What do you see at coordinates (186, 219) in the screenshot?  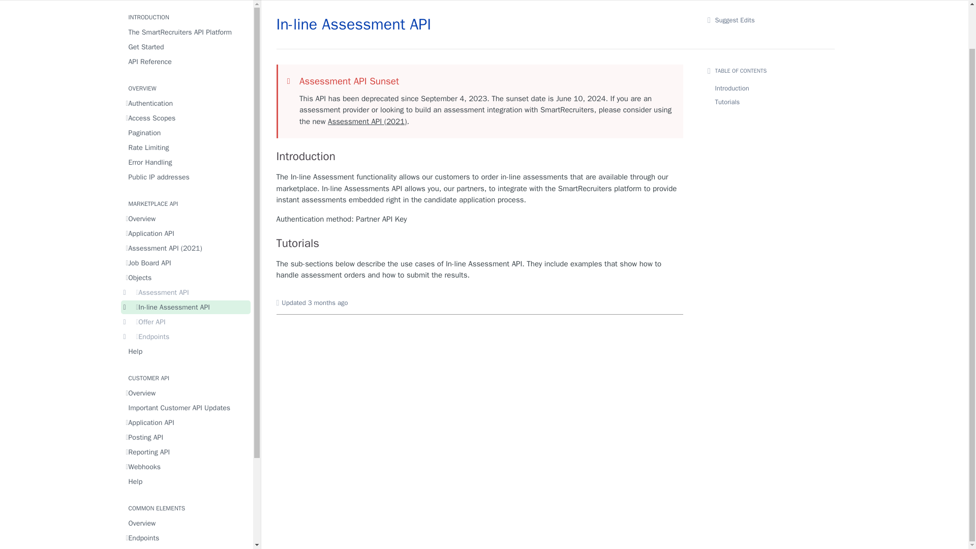 I see `Overview` at bounding box center [186, 219].